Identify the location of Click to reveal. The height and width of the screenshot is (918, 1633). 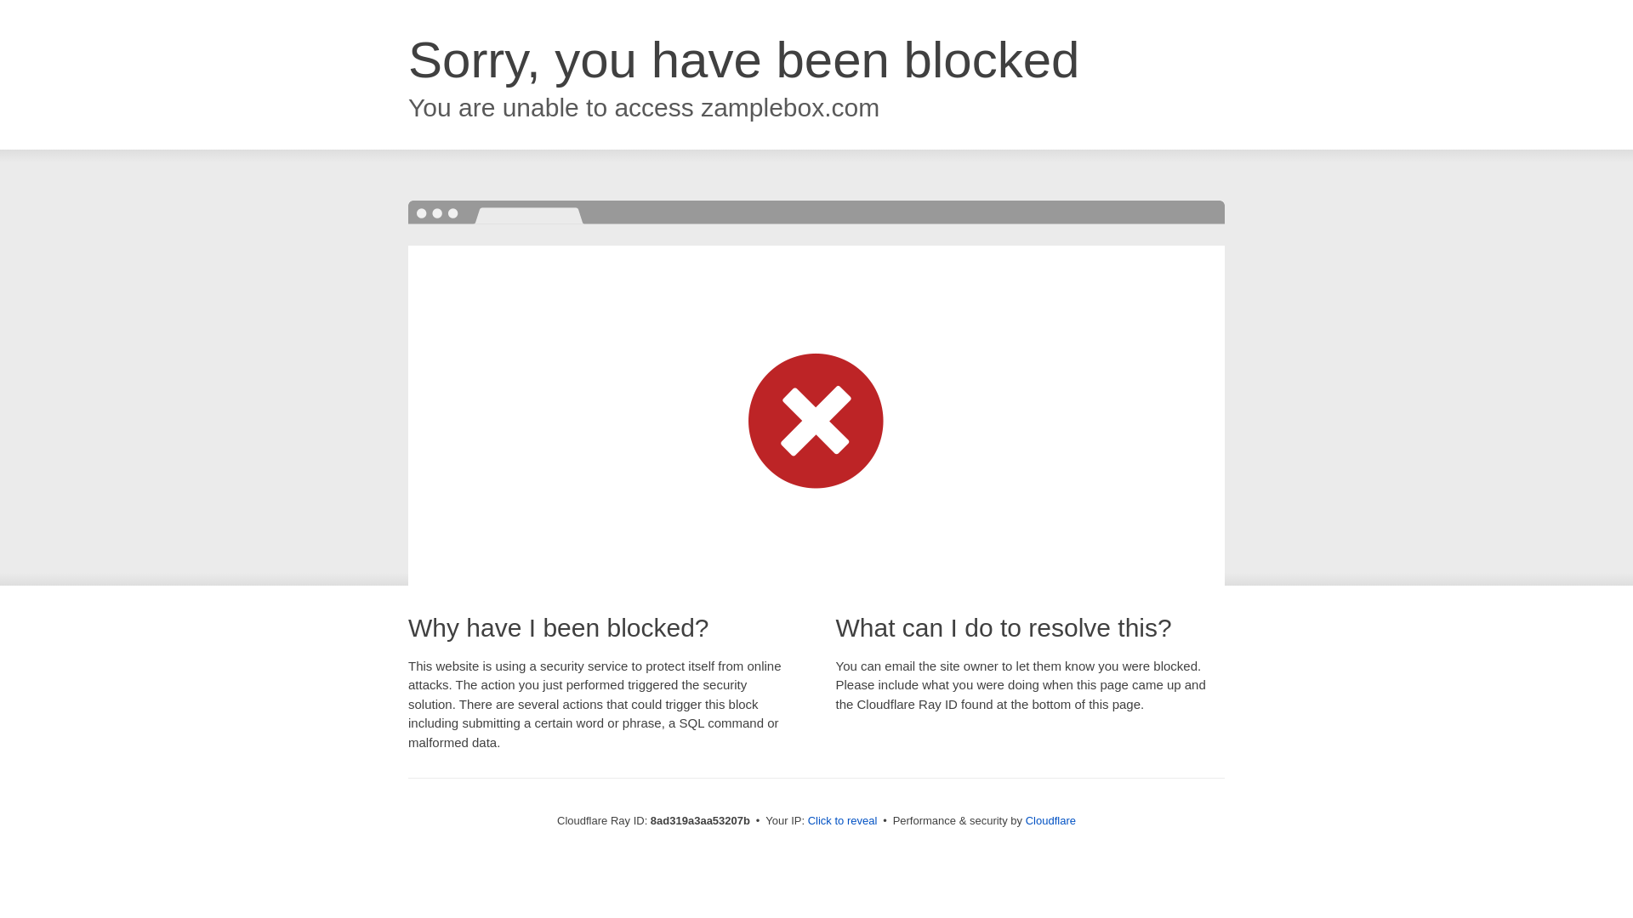
(843, 821).